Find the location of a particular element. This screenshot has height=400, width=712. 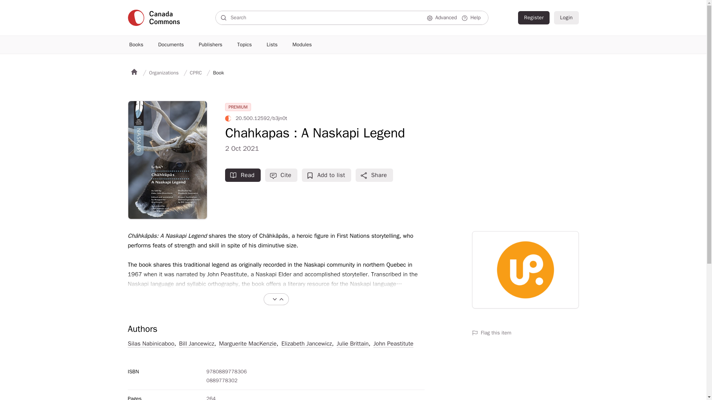

Share is located at coordinates (374, 175).